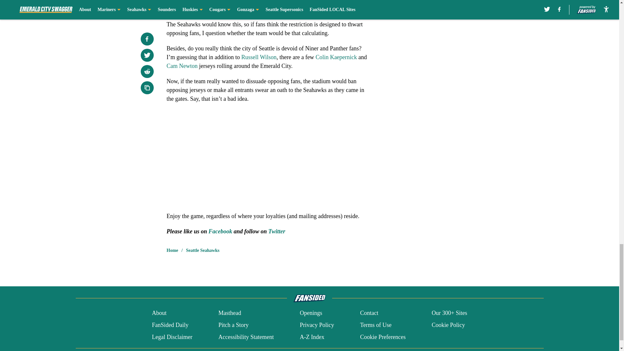 The height and width of the screenshot is (351, 624). I want to click on Masthead, so click(229, 313).